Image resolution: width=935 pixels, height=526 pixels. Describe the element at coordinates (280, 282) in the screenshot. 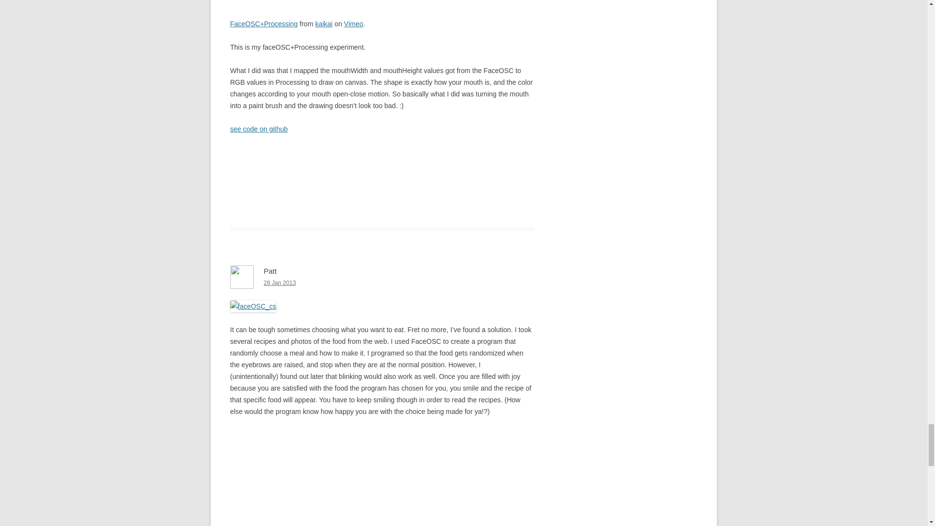

I see `Permalink to Patt-FaceOSC` at that location.